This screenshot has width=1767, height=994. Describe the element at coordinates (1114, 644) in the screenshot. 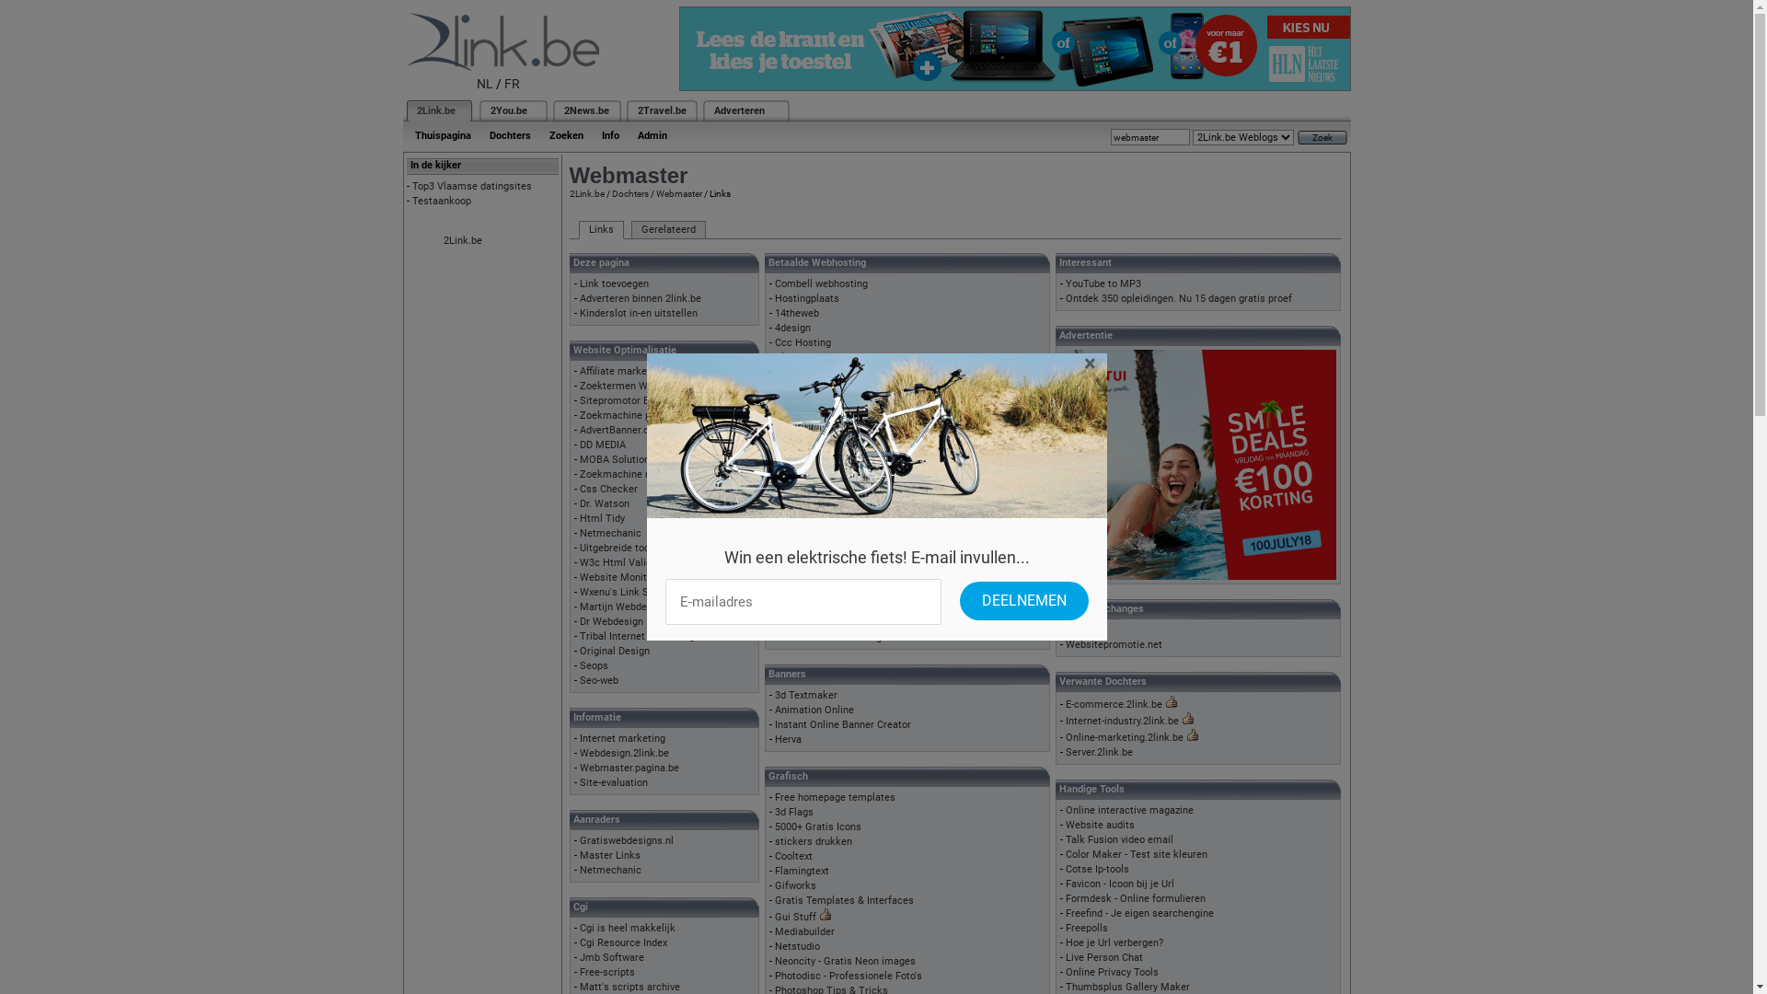

I see `Websitepromotie.net` at that location.